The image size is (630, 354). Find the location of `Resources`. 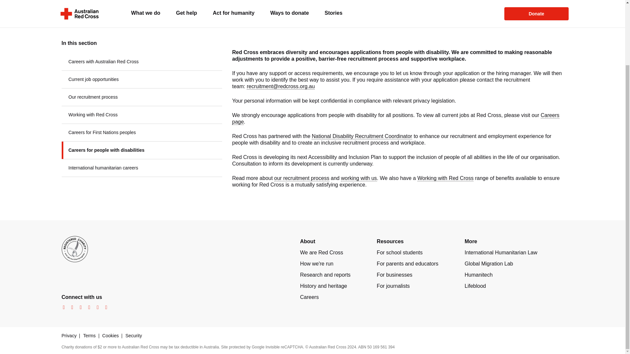

Resources is located at coordinates (390, 241).